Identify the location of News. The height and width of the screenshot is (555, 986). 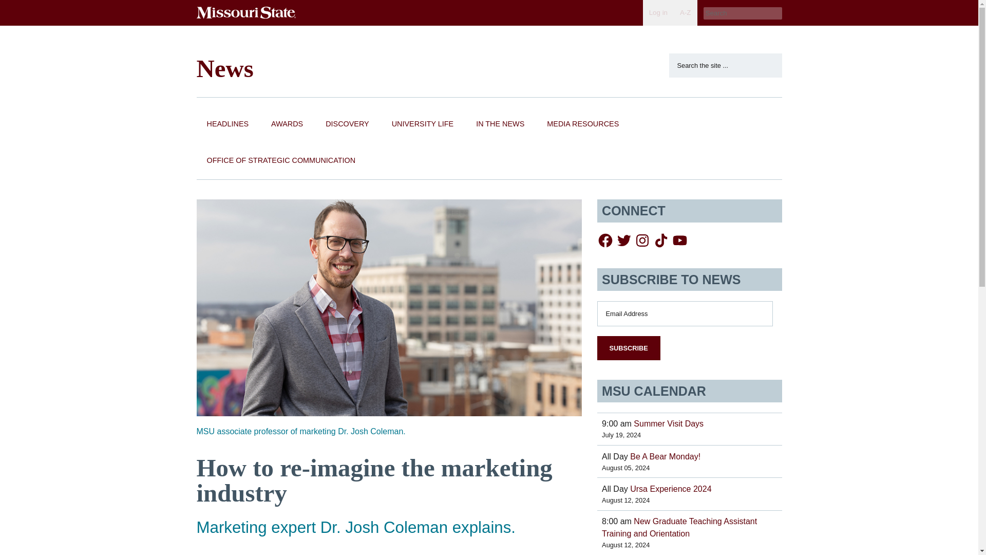
(225, 68).